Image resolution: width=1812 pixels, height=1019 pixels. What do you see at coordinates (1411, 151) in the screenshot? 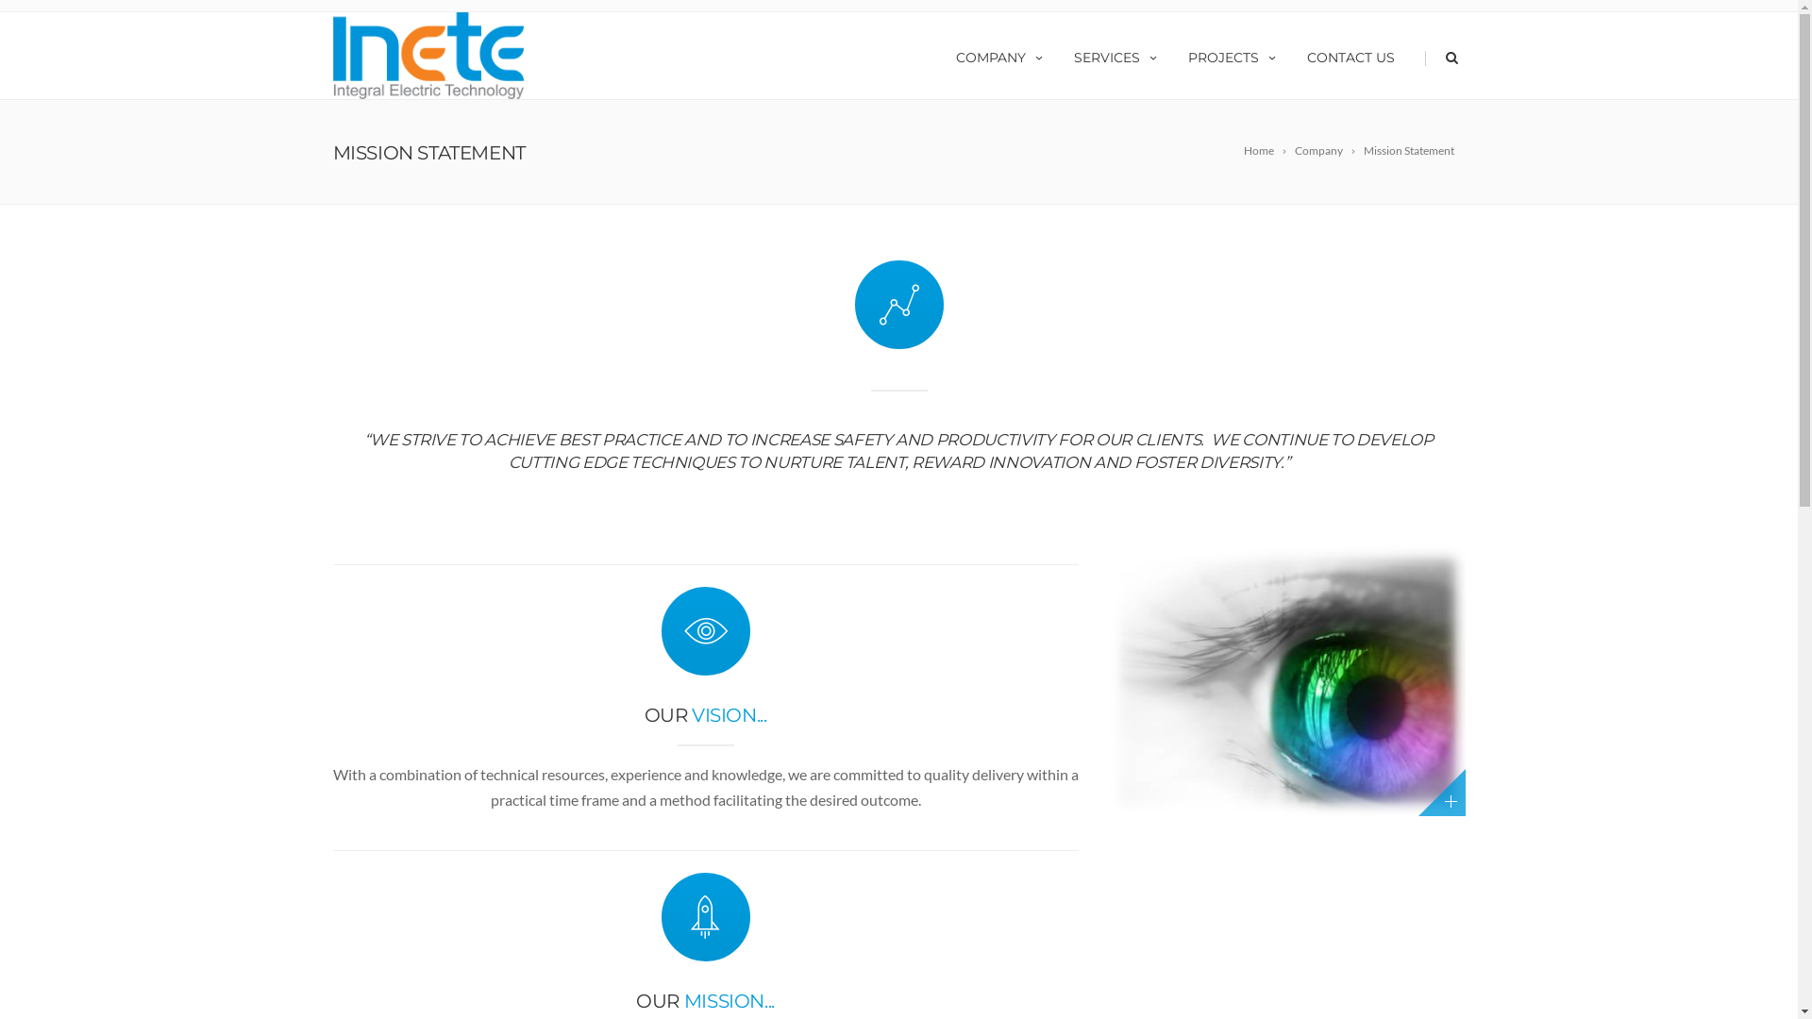
I see `Mission Statement` at bounding box center [1411, 151].